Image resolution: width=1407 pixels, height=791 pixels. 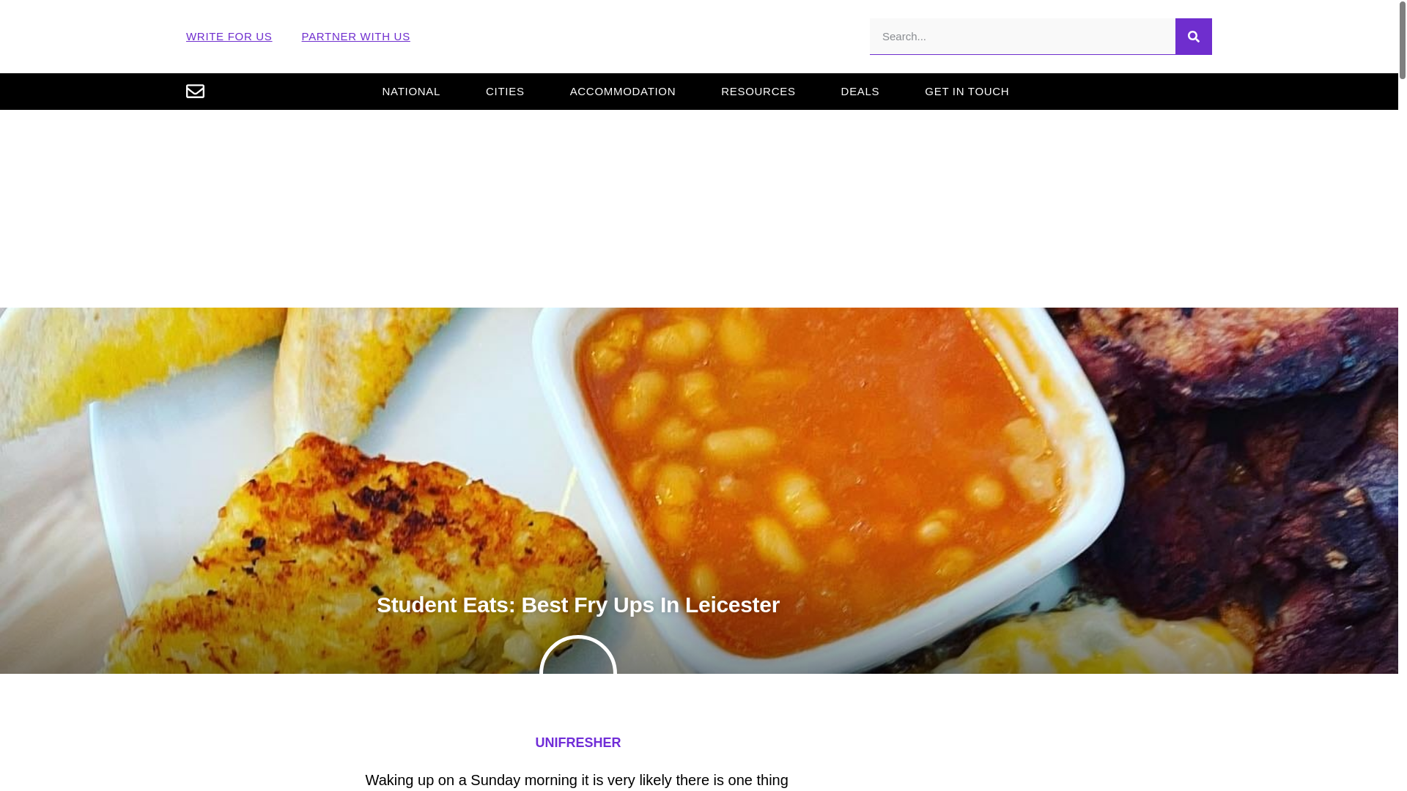 I want to click on Unifresher, so click(x=699, y=37).